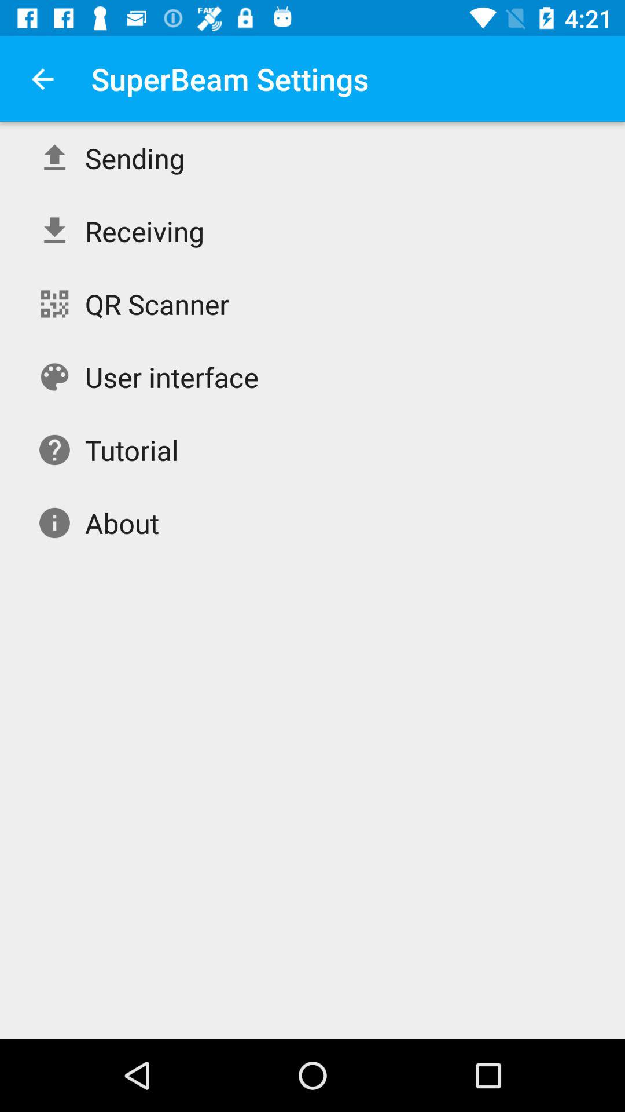  I want to click on press icon below tutorial app, so click(122, 522).